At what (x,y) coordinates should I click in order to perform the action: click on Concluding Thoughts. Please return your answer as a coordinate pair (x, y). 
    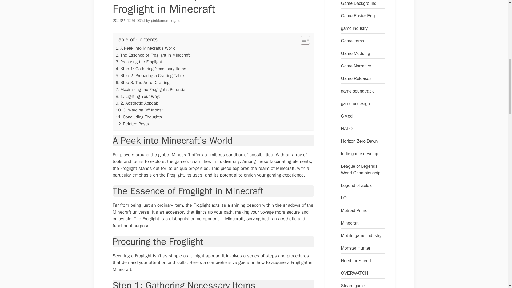
    Looking at the image, I should click on (139, 117).